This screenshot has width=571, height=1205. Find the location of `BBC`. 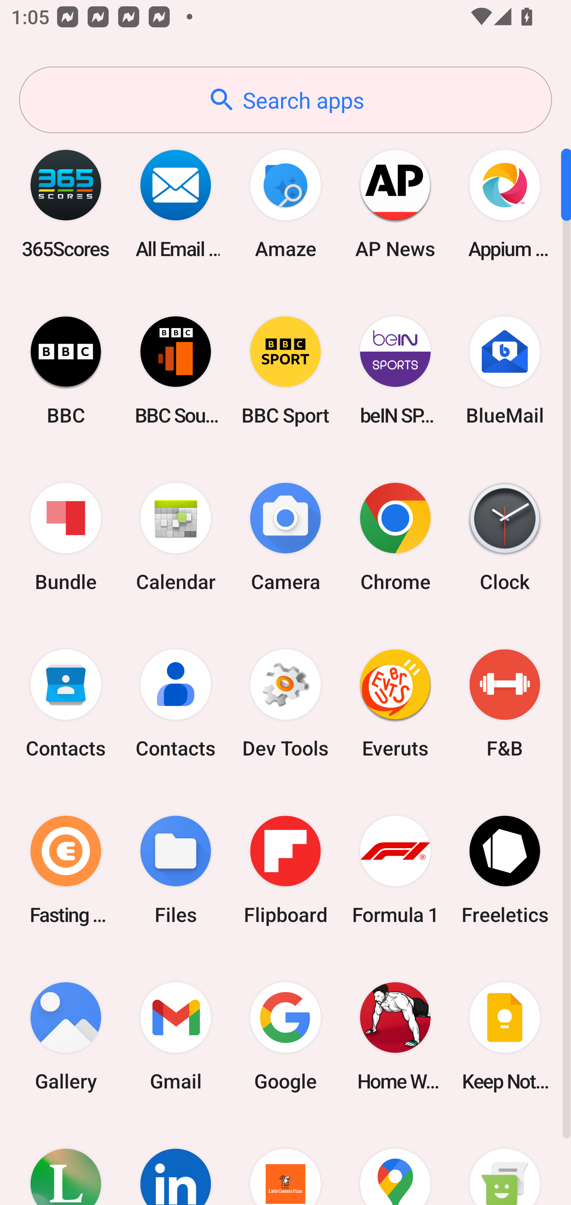

BBC is located at coordinates (66, 370).